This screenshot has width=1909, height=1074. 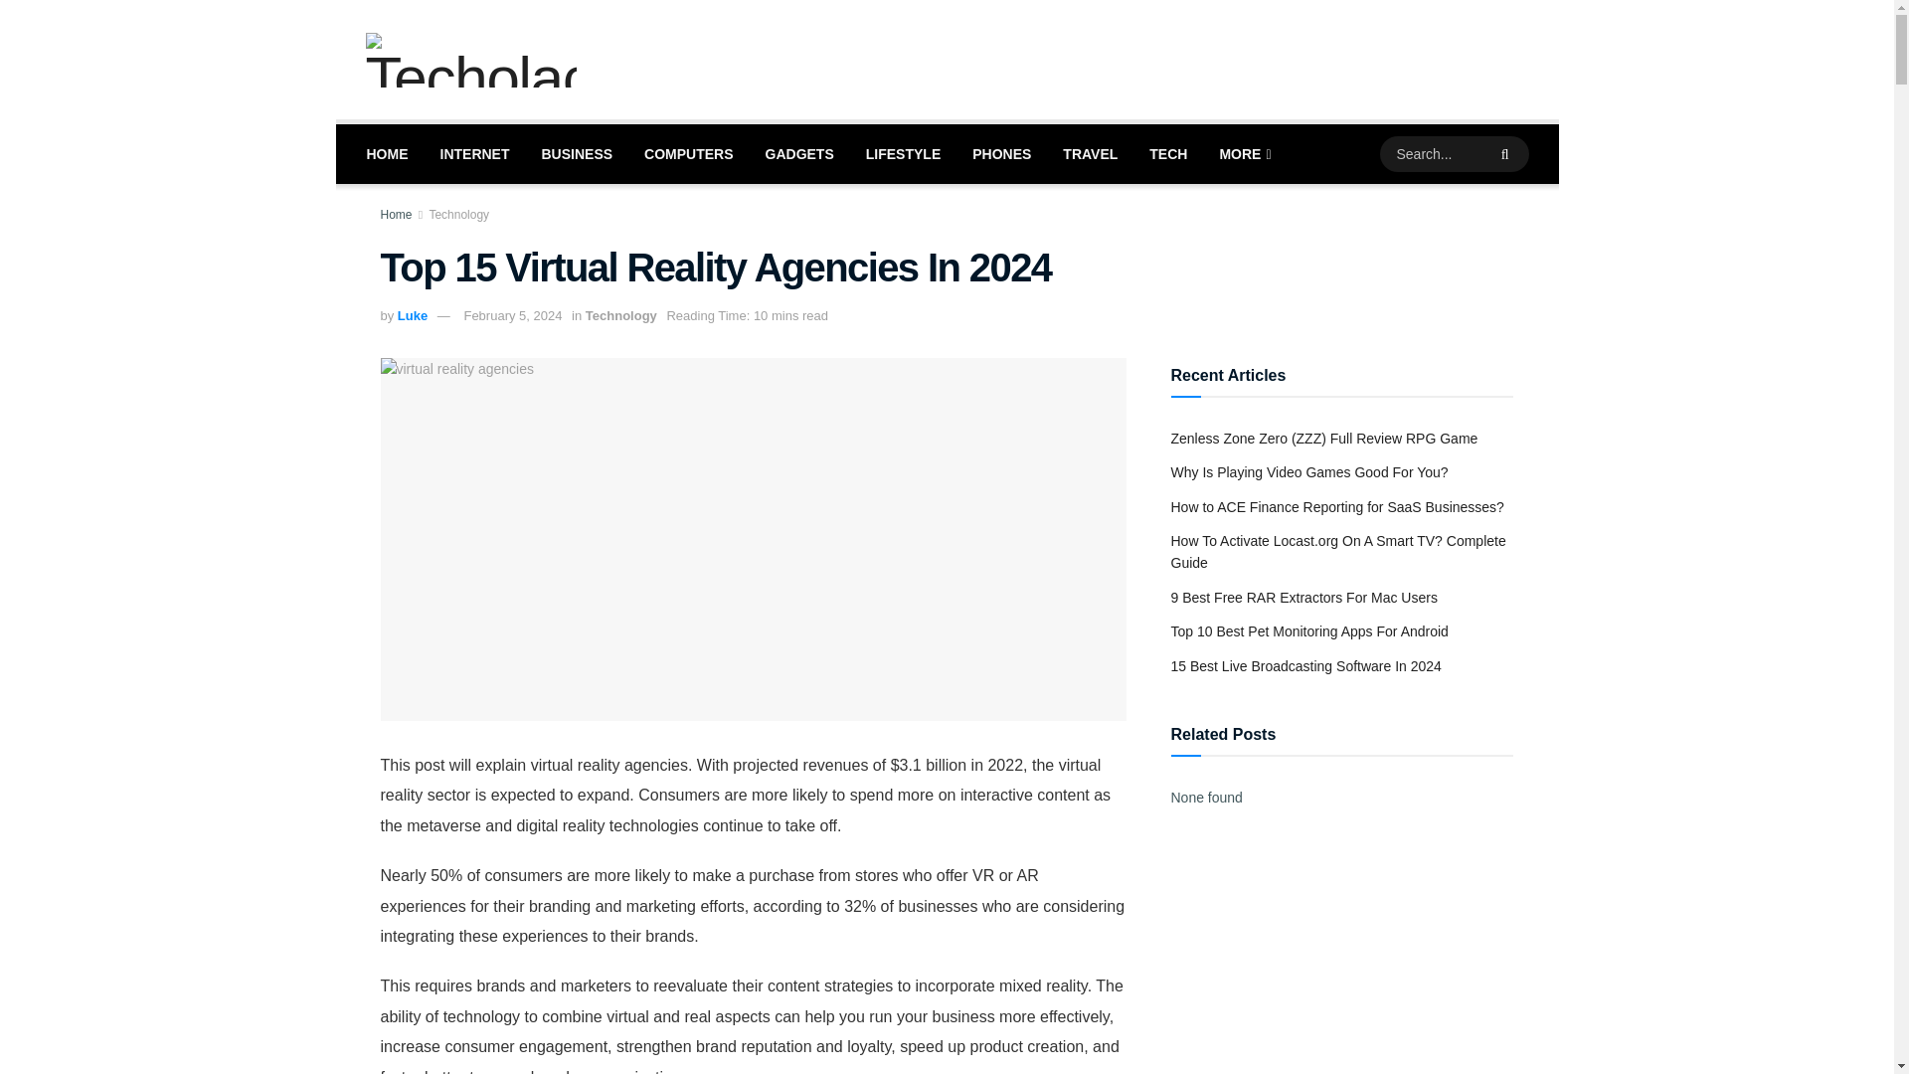 I want to click on BUSINESS, so click(x=577, y=153).